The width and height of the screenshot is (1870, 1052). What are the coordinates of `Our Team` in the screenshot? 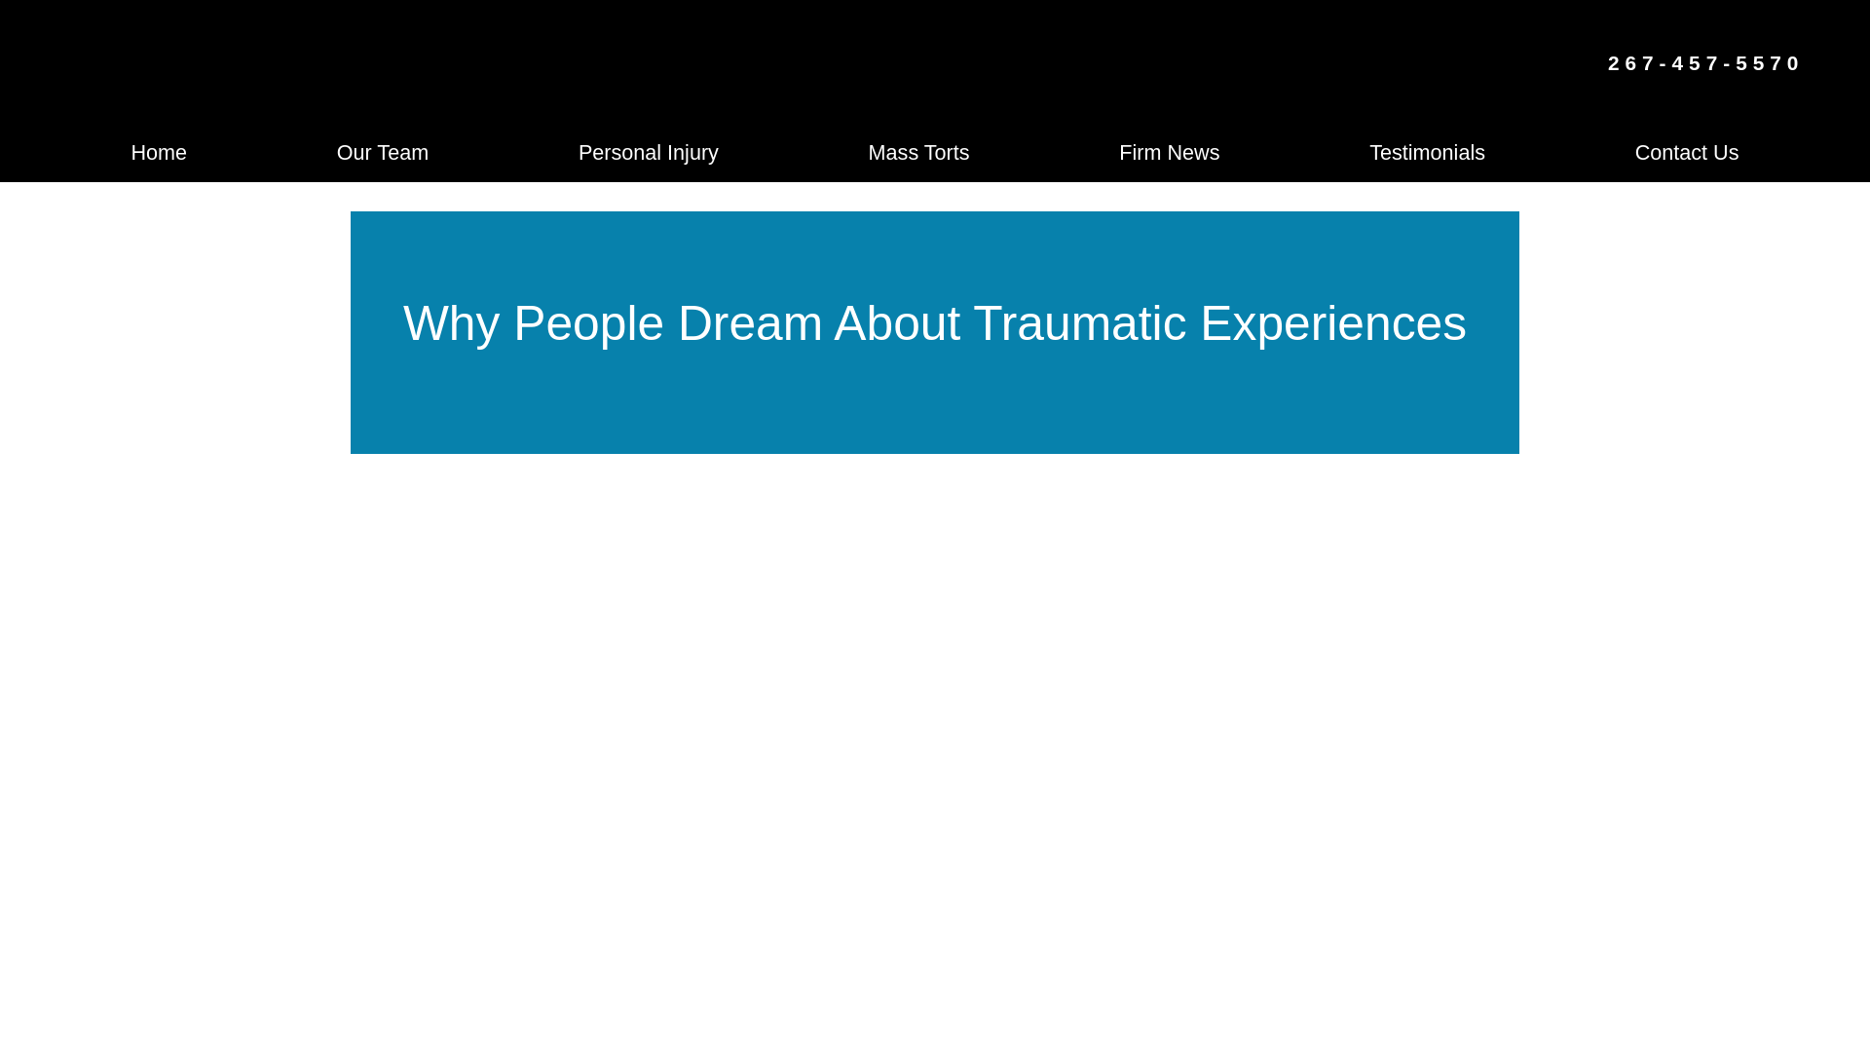 It's located at (382, 152).